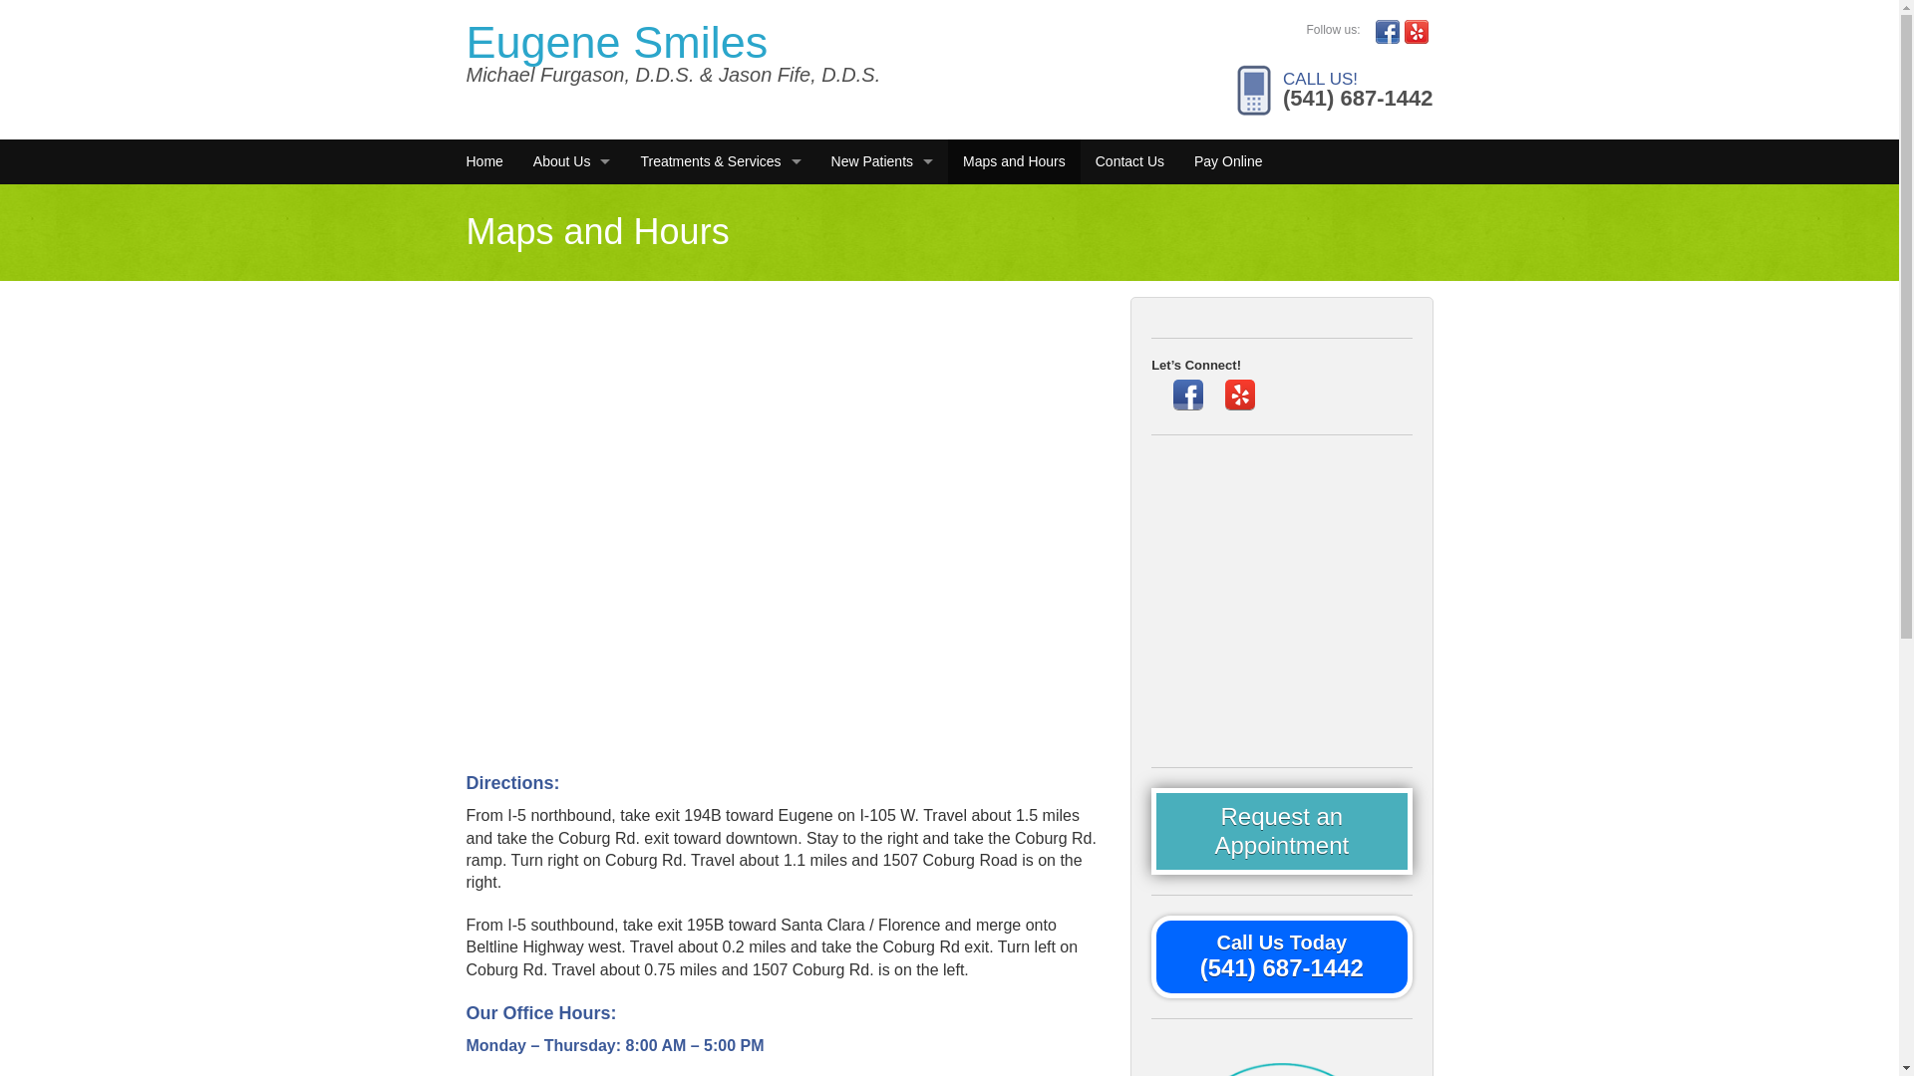  I want to click on Eugene Smiles, so click(618, 42).